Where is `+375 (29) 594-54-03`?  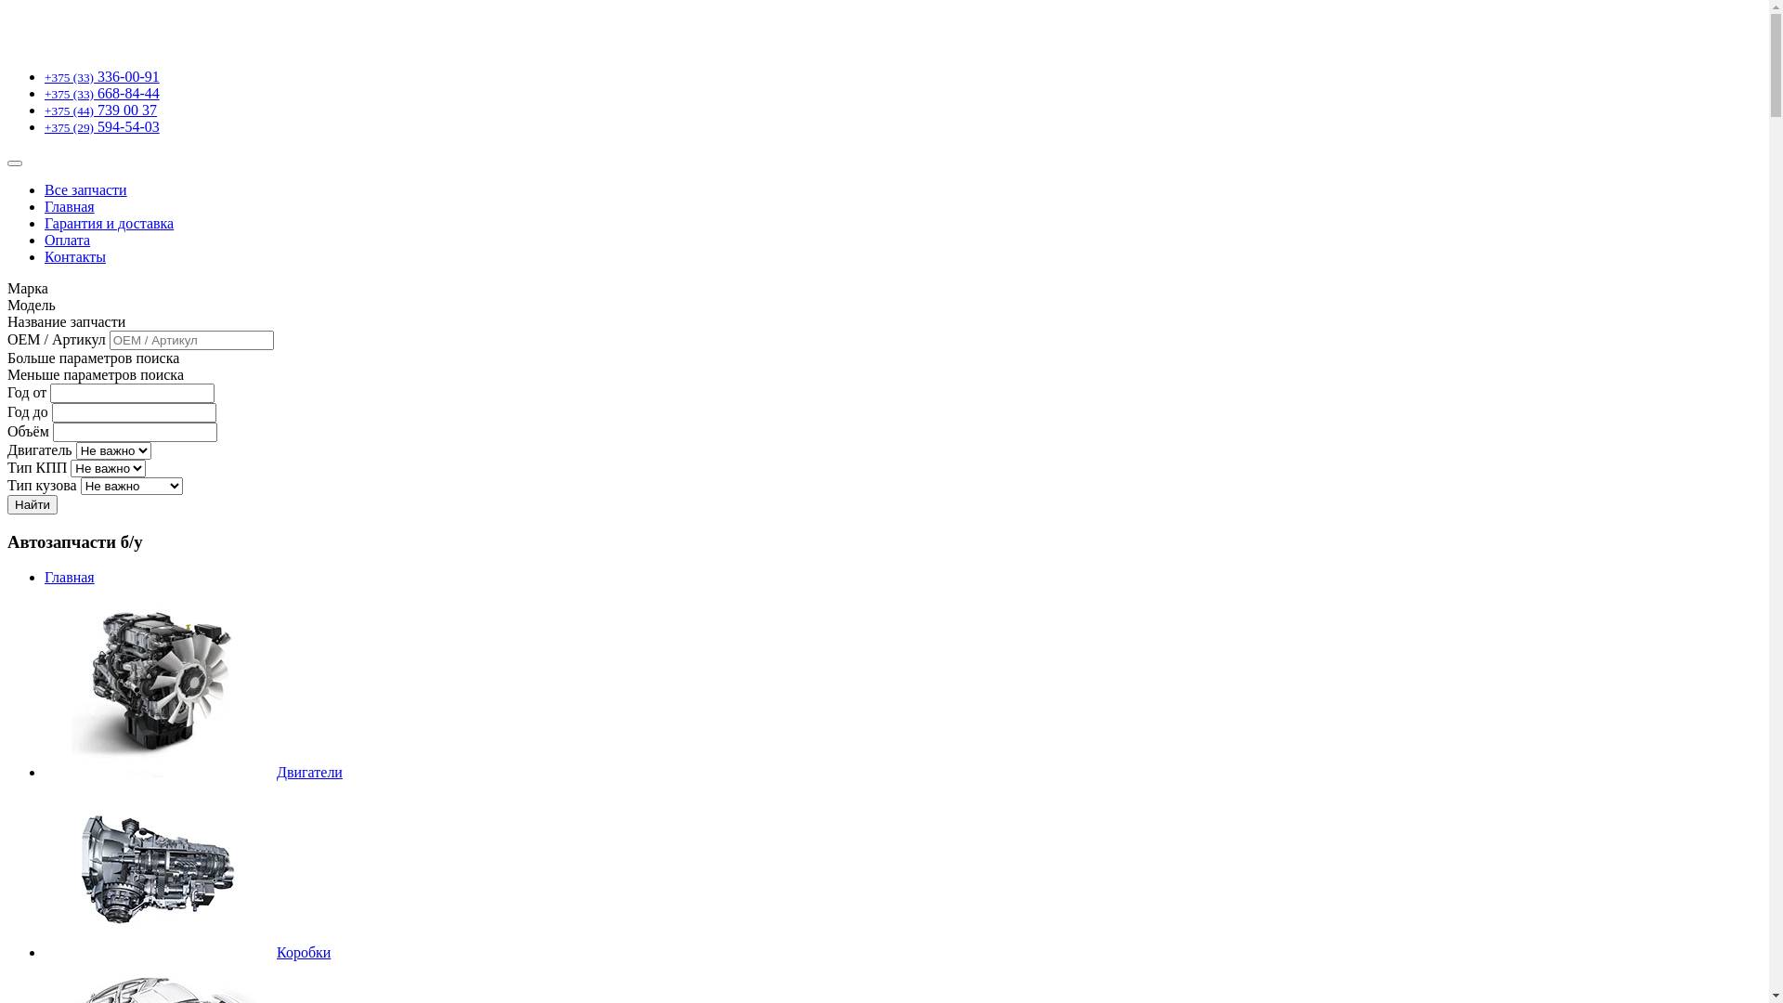 +375 (29) 594-54-03 is located at coordinates (102, 126).